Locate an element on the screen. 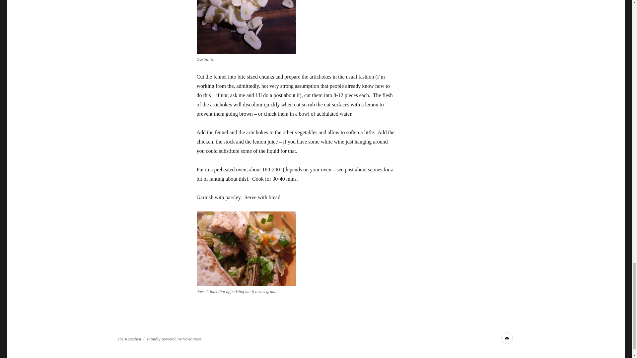 The image size is (637, 358). serve with bread is located at coordinates (246, 249).